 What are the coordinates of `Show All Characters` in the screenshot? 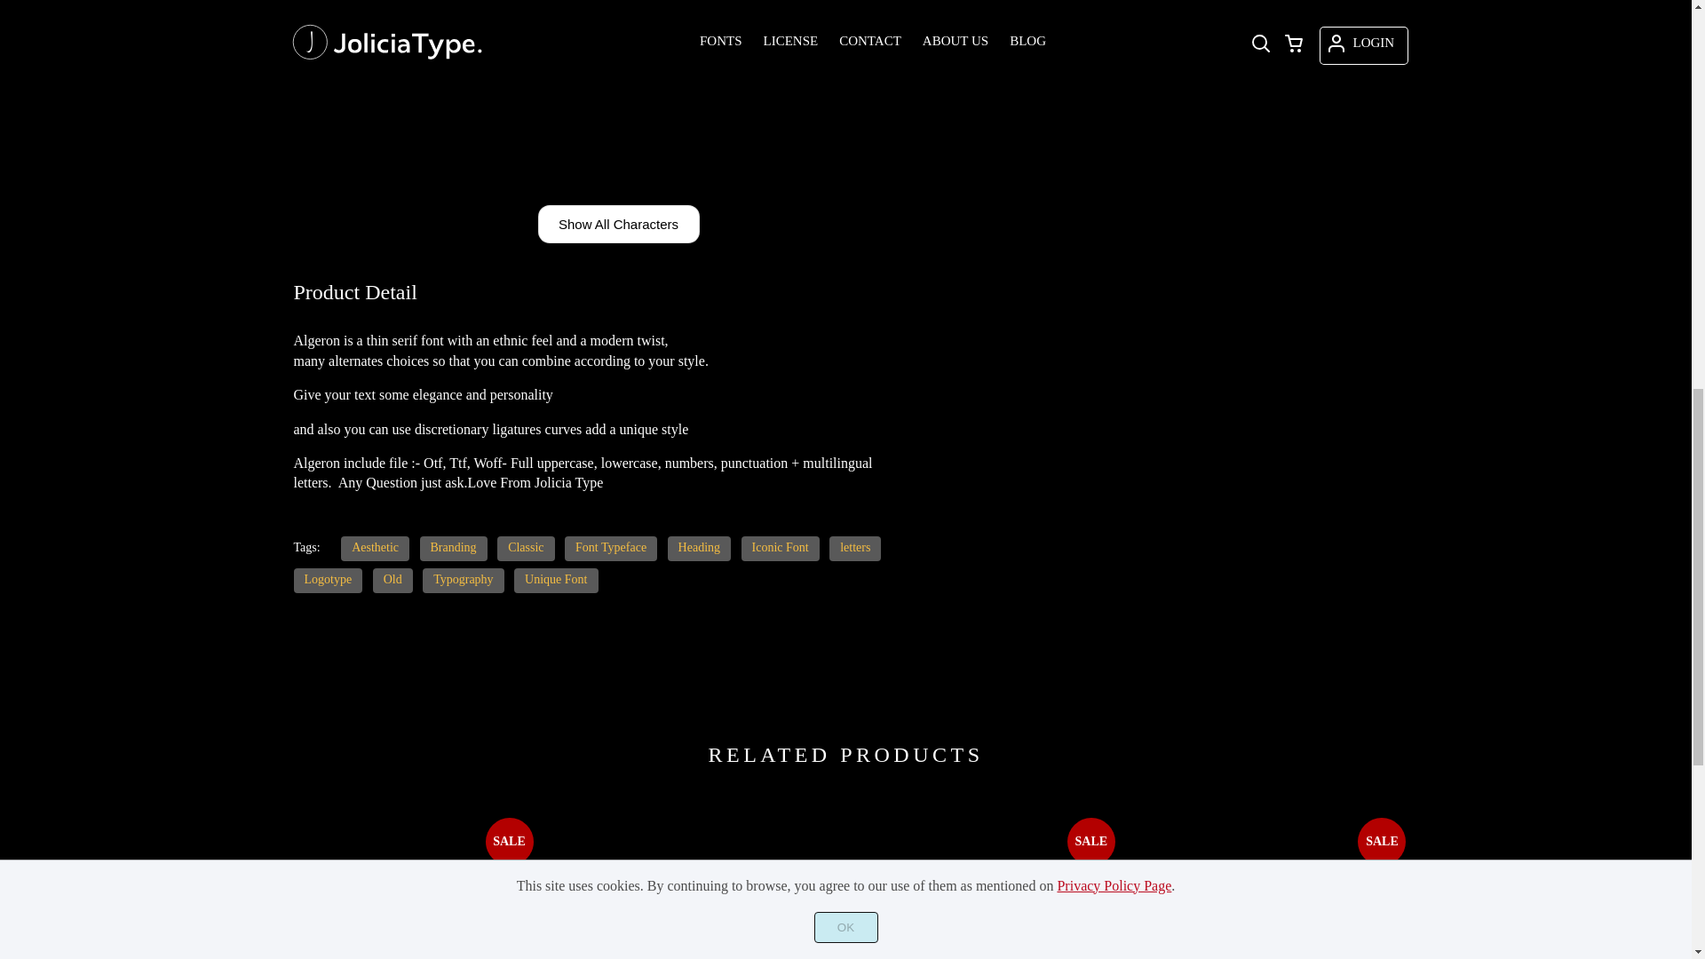 It's located at (618, 224).